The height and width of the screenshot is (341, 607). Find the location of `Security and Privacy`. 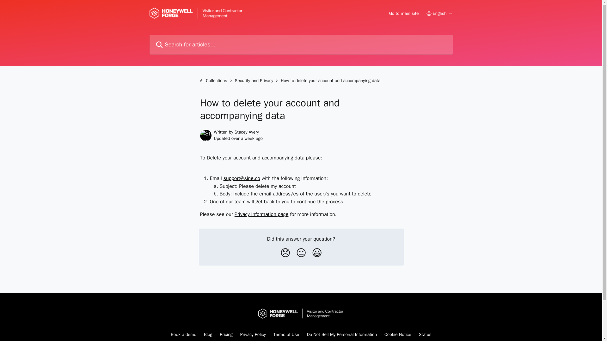

Security and Privacy is located at coordinates (255, 81).